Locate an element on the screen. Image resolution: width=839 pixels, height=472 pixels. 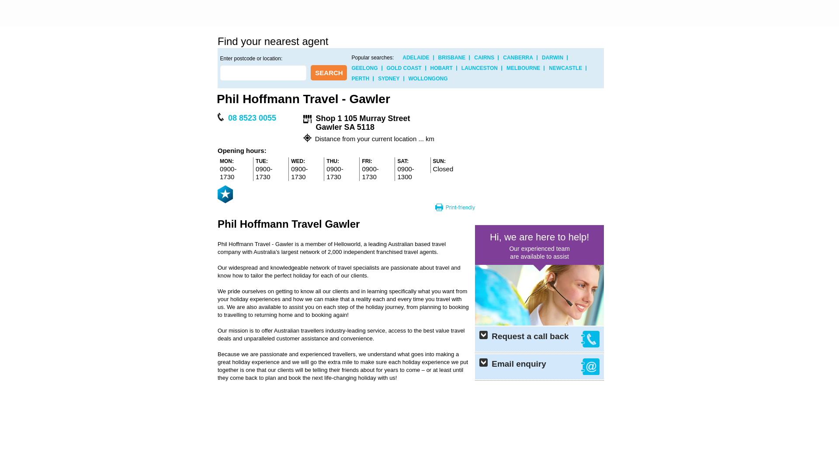
GOLD COAST is located at coordinates (404, 68).